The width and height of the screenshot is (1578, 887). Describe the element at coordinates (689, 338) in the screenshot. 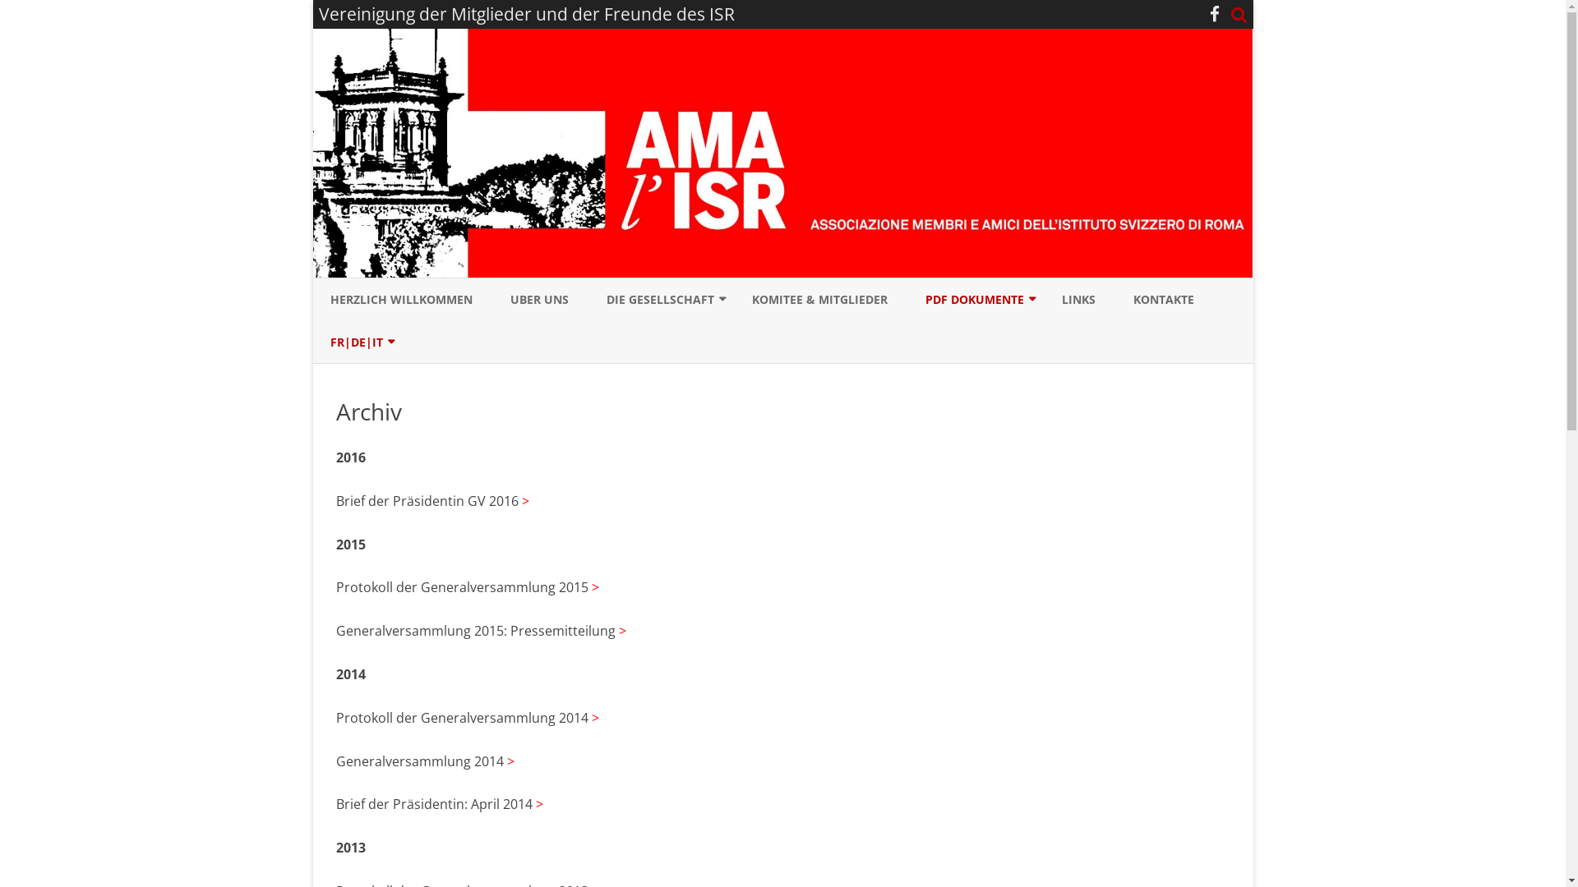

I see `STATUTEN` at that location.